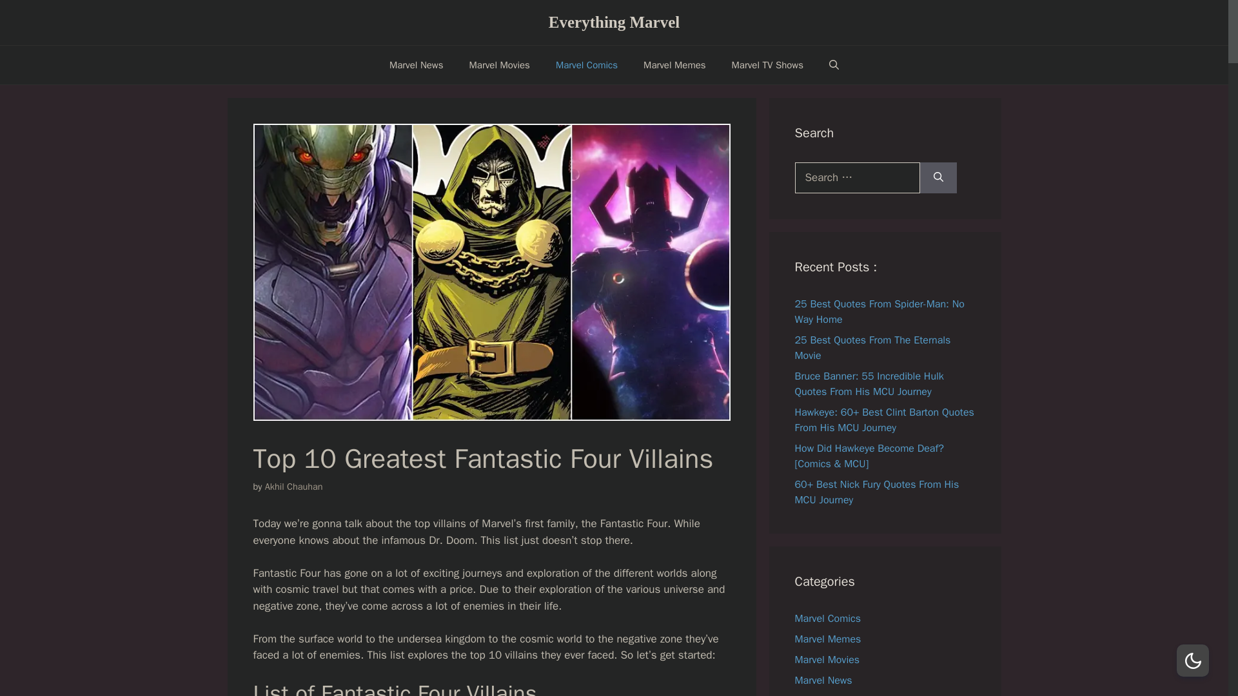  I want to click on Marvel TV Shows, so click(767, 64).